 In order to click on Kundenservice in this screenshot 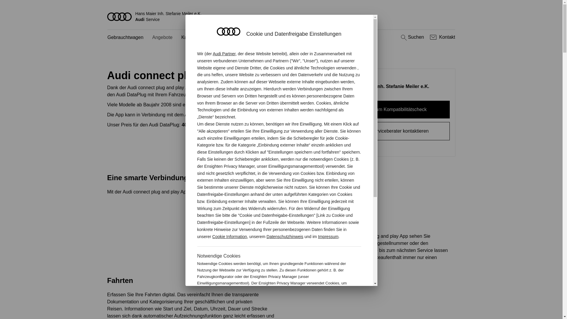, I will do `click(197, 38)`.